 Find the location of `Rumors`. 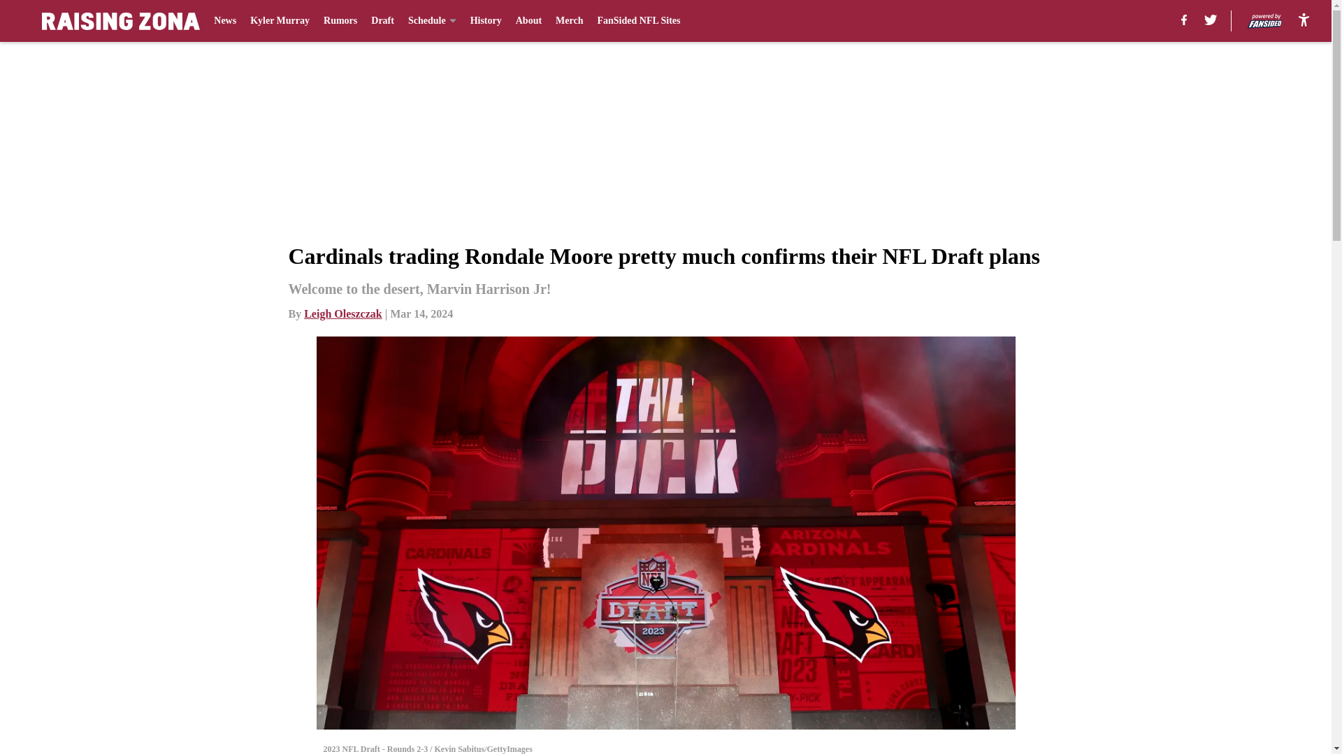

Rumors is located at coordinates (340, 21).